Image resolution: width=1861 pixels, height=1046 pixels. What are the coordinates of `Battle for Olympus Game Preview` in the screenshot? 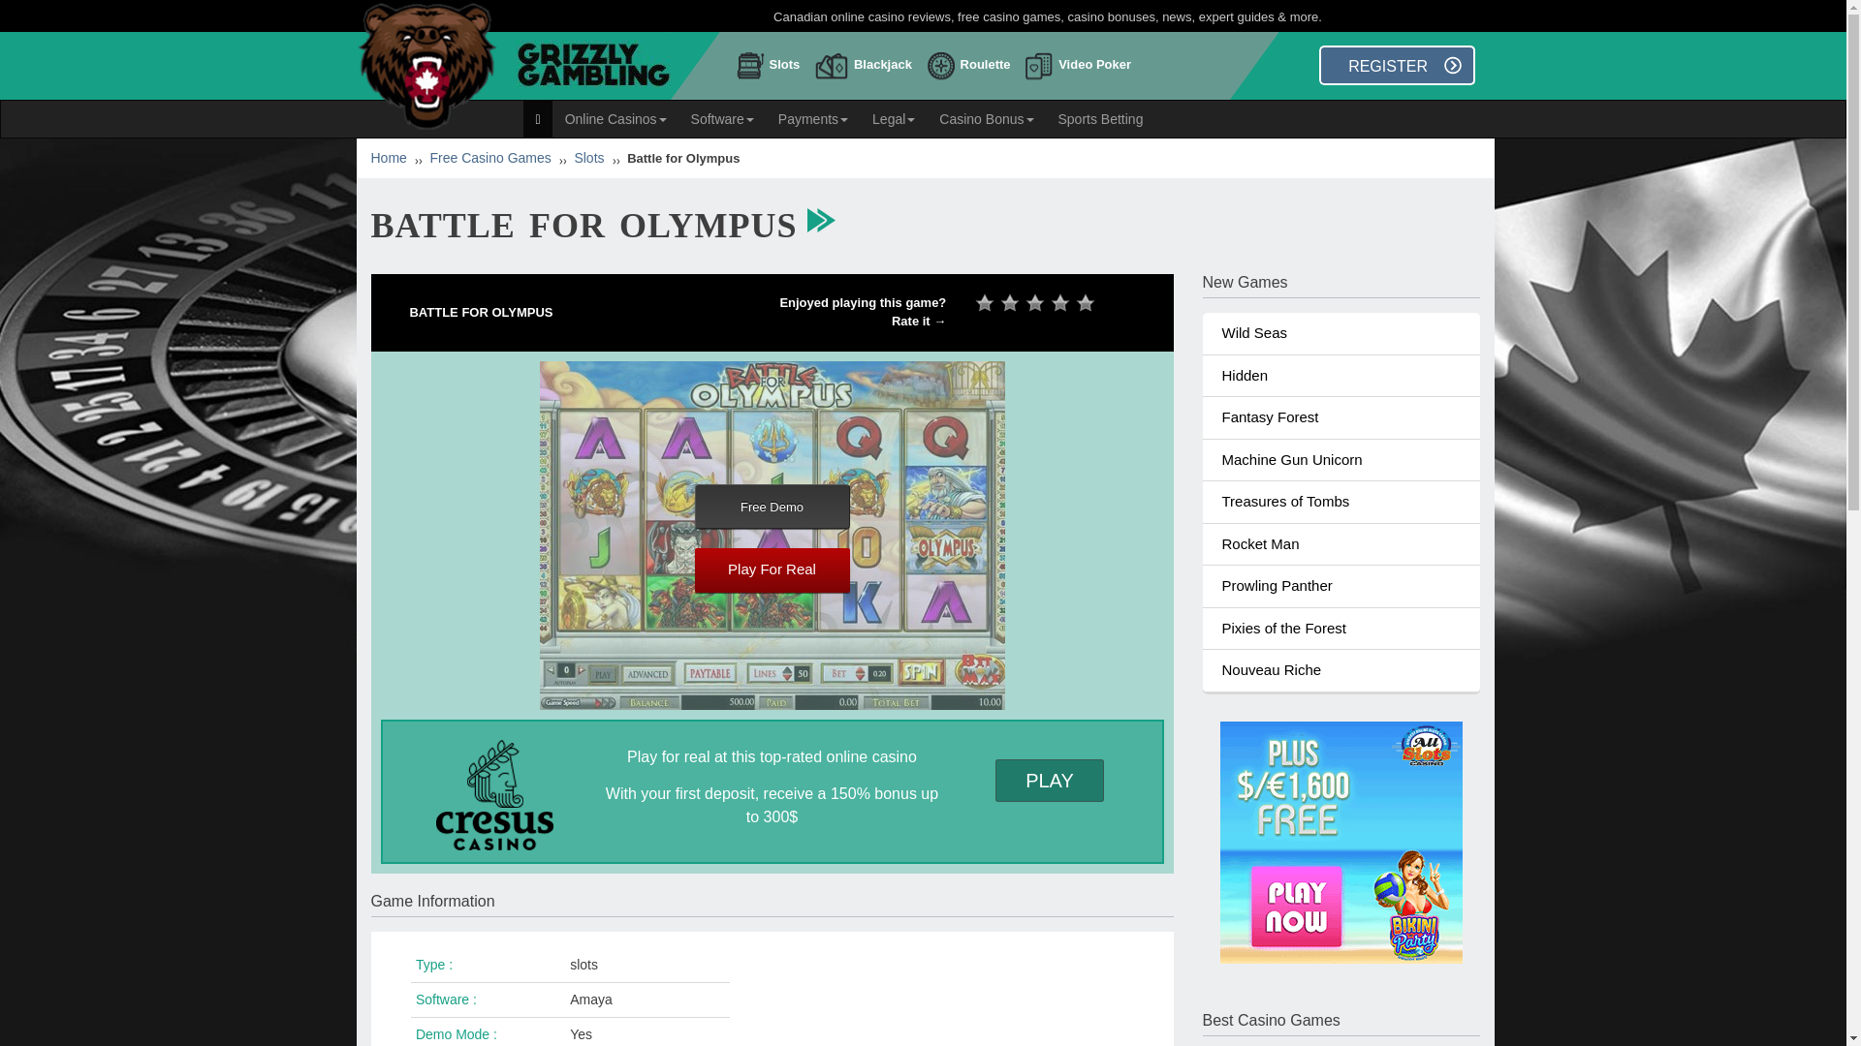 It's located at (772, 535).